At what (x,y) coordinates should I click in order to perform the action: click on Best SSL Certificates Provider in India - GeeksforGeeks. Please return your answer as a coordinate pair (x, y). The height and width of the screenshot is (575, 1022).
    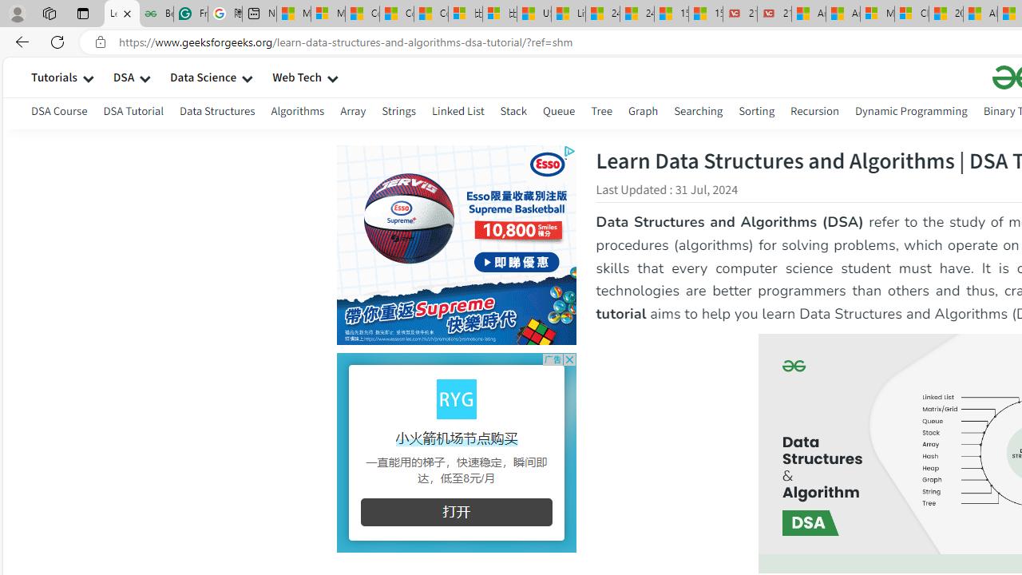
    Looking at the image, I should click on (156, 14).